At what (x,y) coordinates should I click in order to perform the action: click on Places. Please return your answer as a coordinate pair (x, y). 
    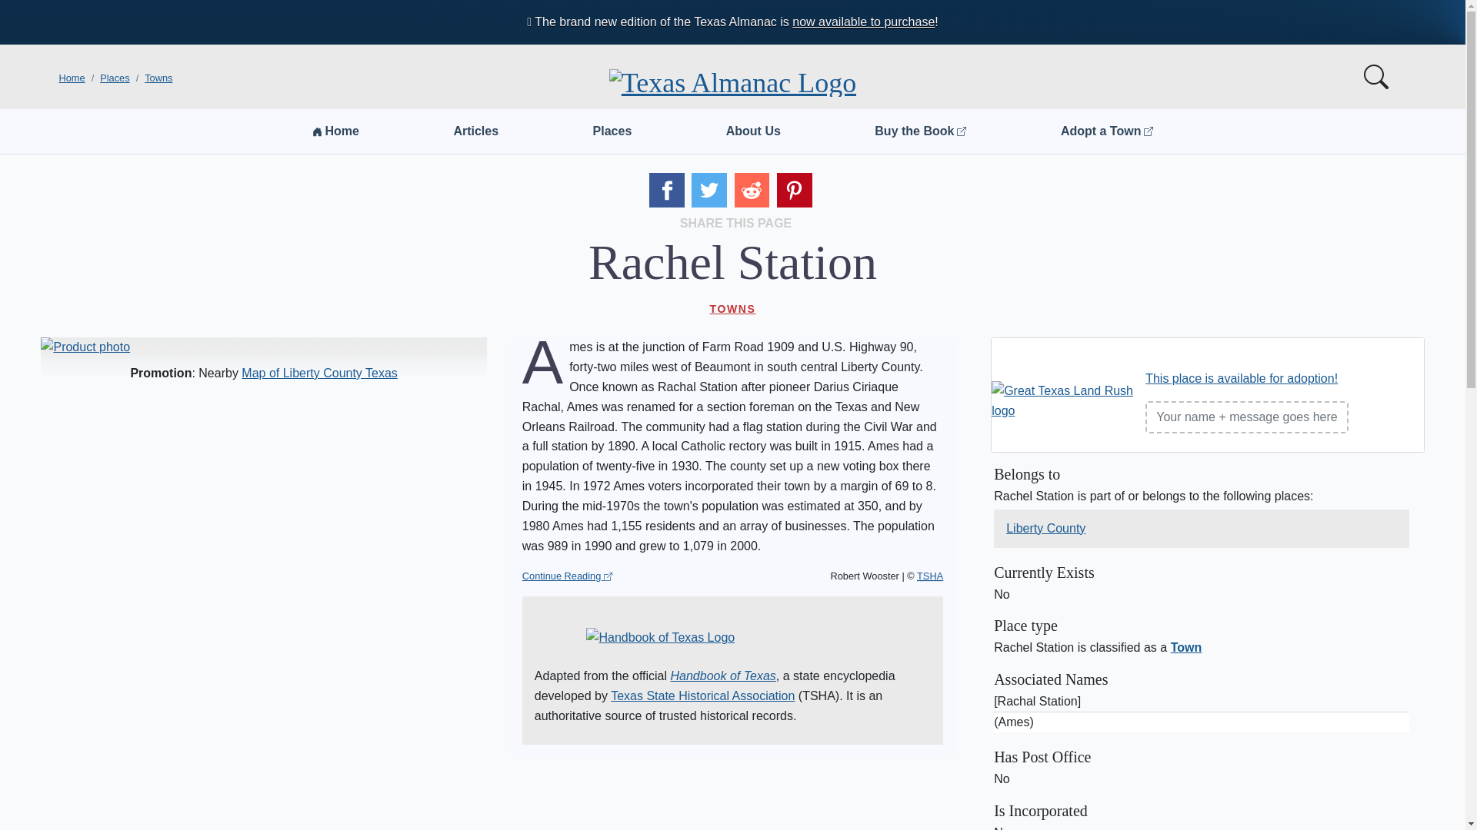
    Looking at the image, I should click on (115, 78).